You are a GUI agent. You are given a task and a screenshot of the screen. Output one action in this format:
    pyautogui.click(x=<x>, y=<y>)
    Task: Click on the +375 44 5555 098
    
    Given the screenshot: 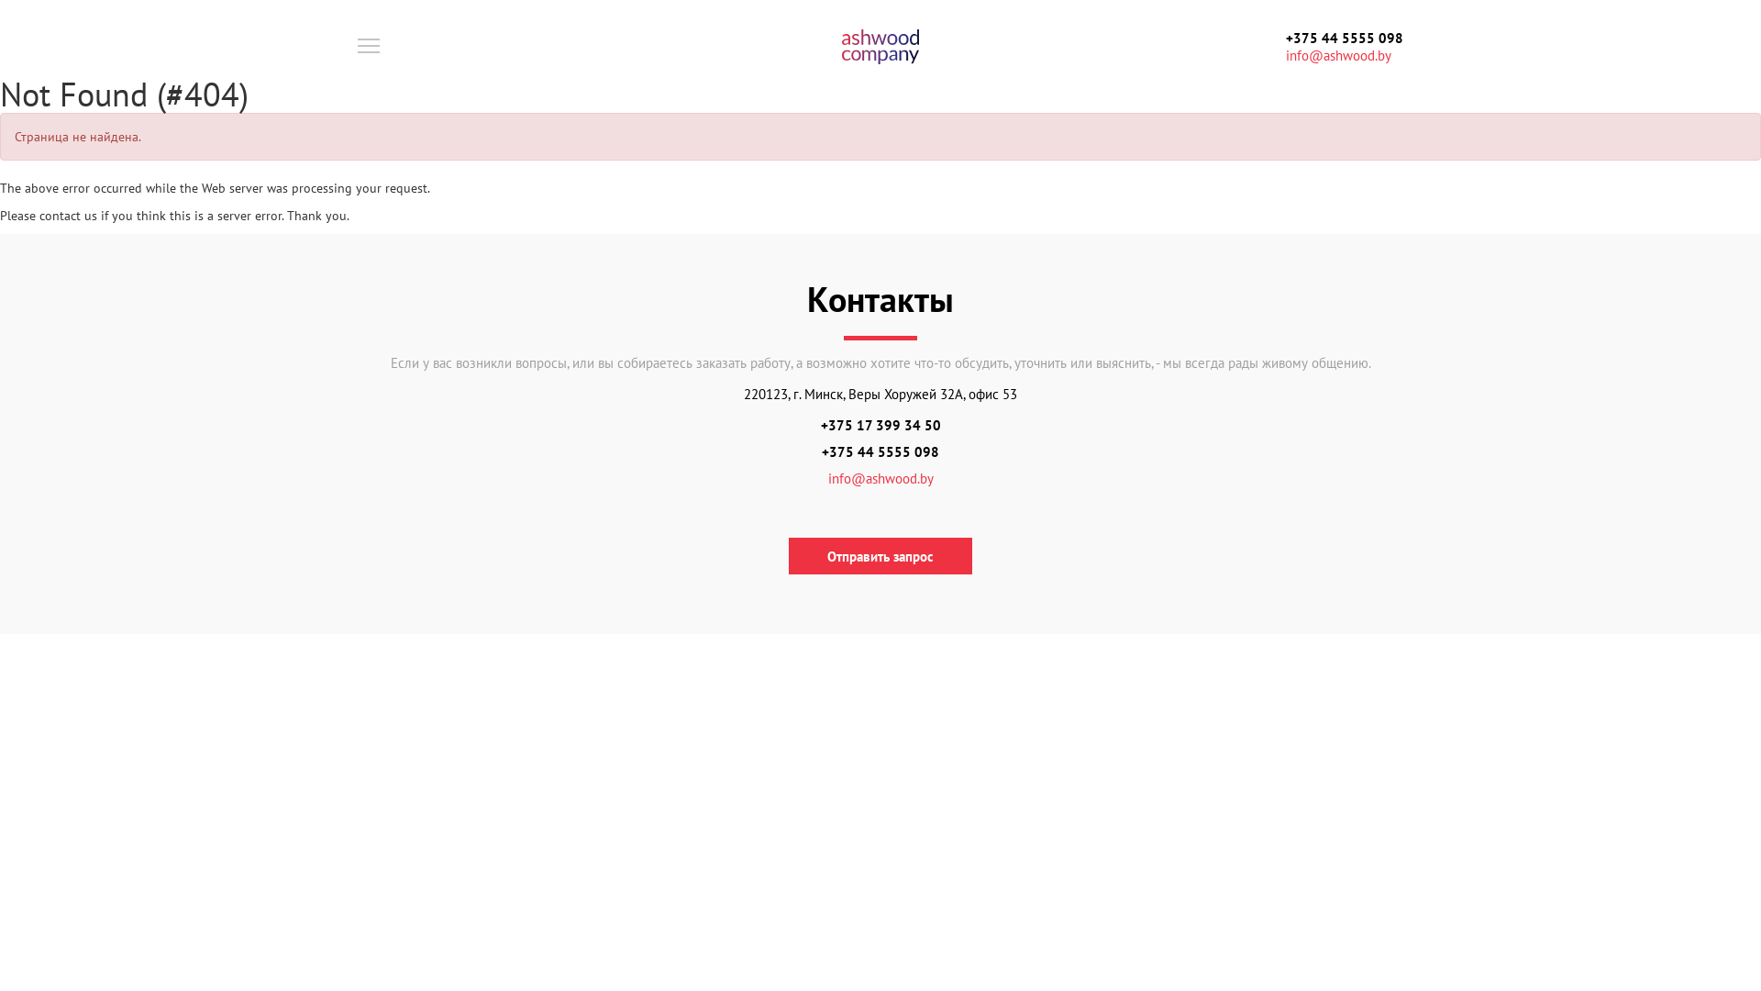 What is the action you would take?
    pyautogui.click(x=880, y=451)
    